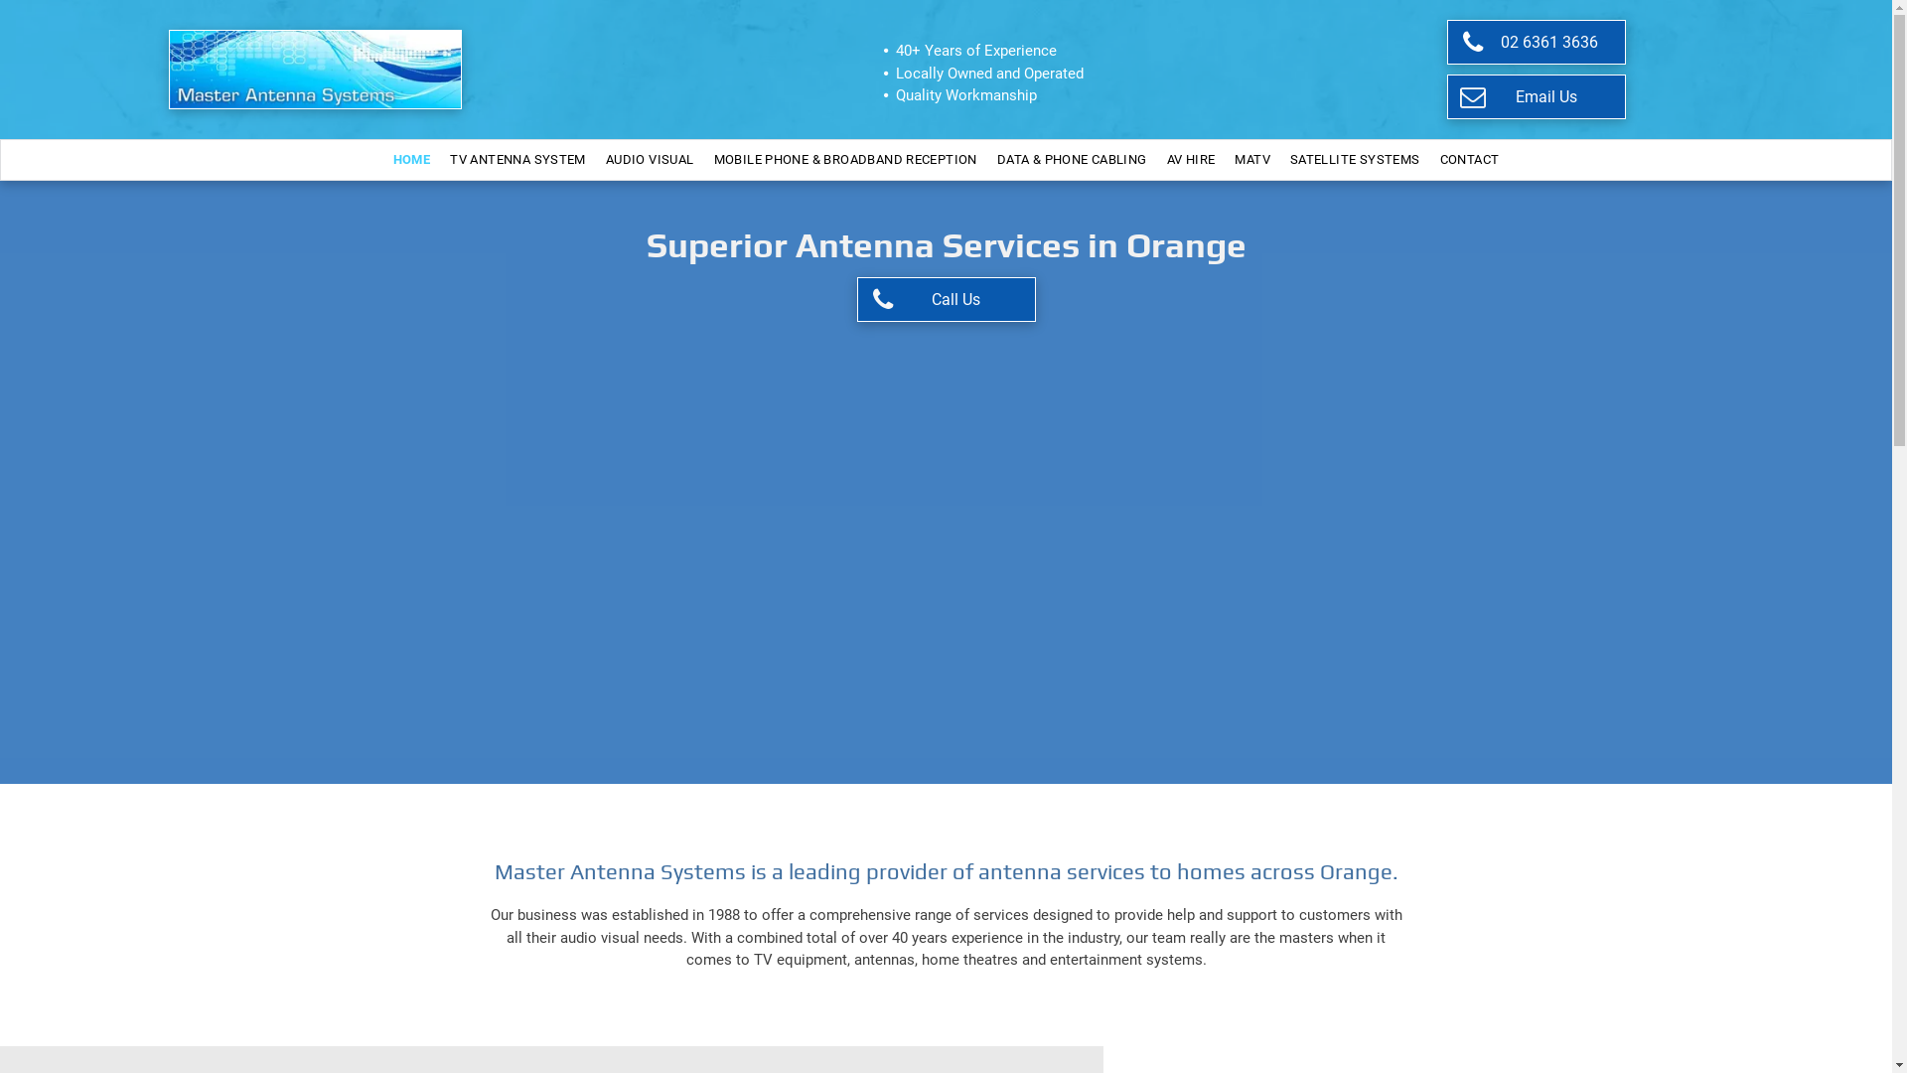  What do you see at coordinates (1537, 42) in the screenshot?
I see `02 6361 3636` at bounding box center [1537, 42].